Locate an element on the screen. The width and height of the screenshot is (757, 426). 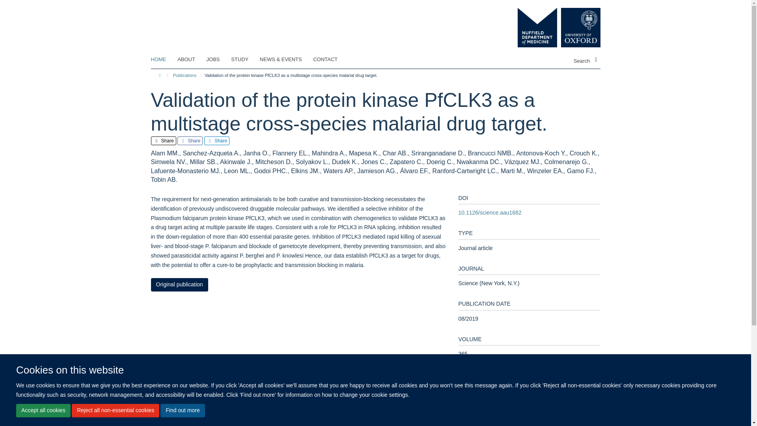
ABOUT is located at coordinates (191, 60).